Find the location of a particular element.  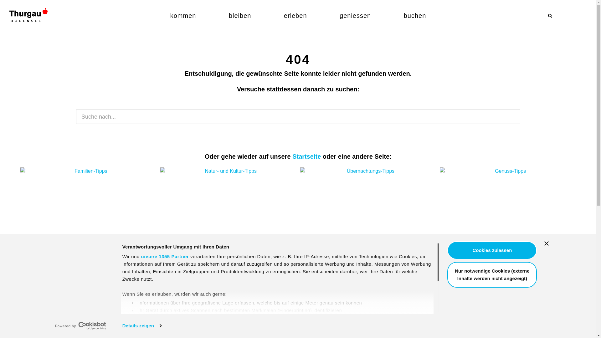

Abschnitt Einzelheiten is located at coordinates (398, 319).